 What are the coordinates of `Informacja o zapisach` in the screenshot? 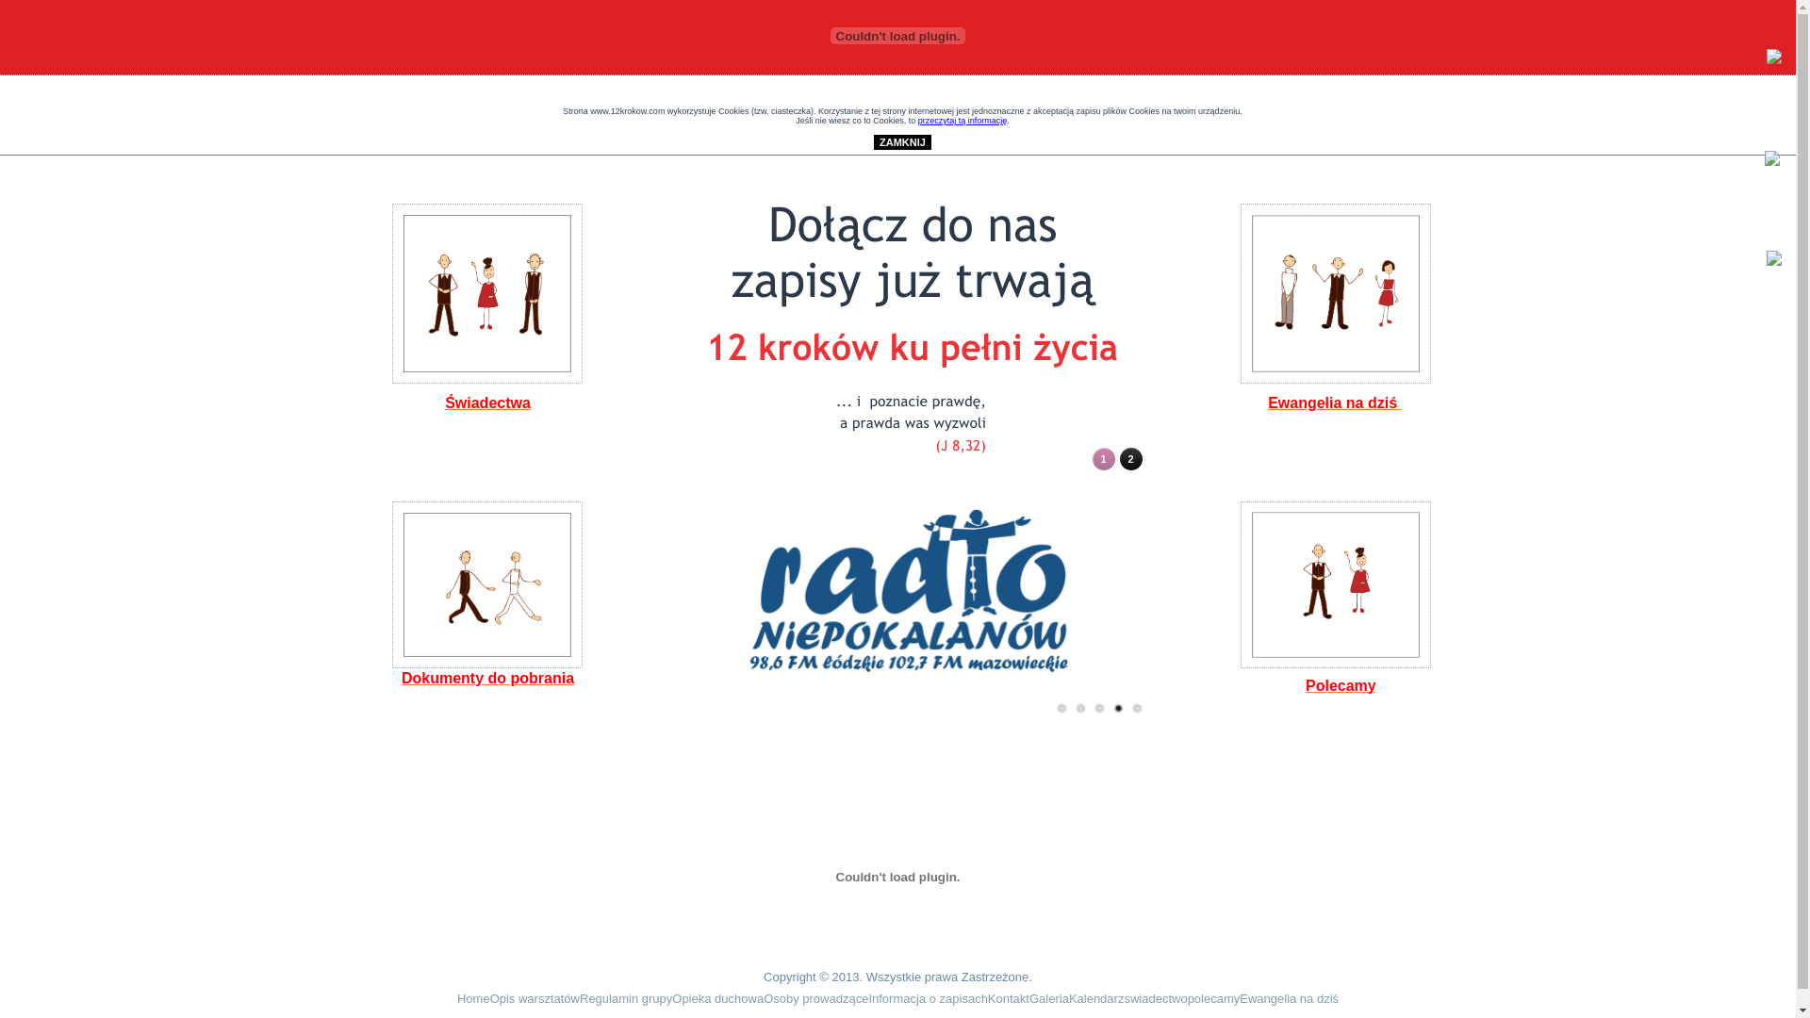 It's located at (928, 999).